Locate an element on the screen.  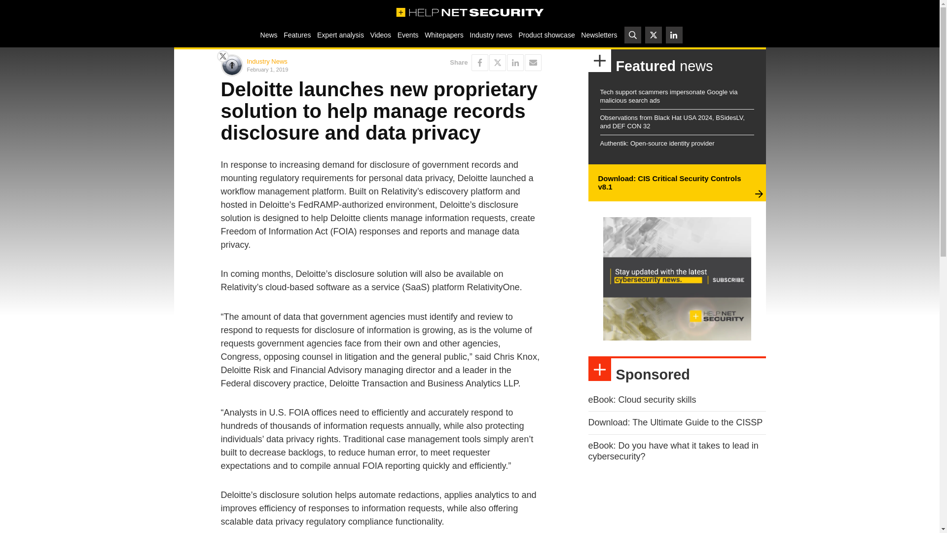
Industry news is located at coordinates (491, 35).